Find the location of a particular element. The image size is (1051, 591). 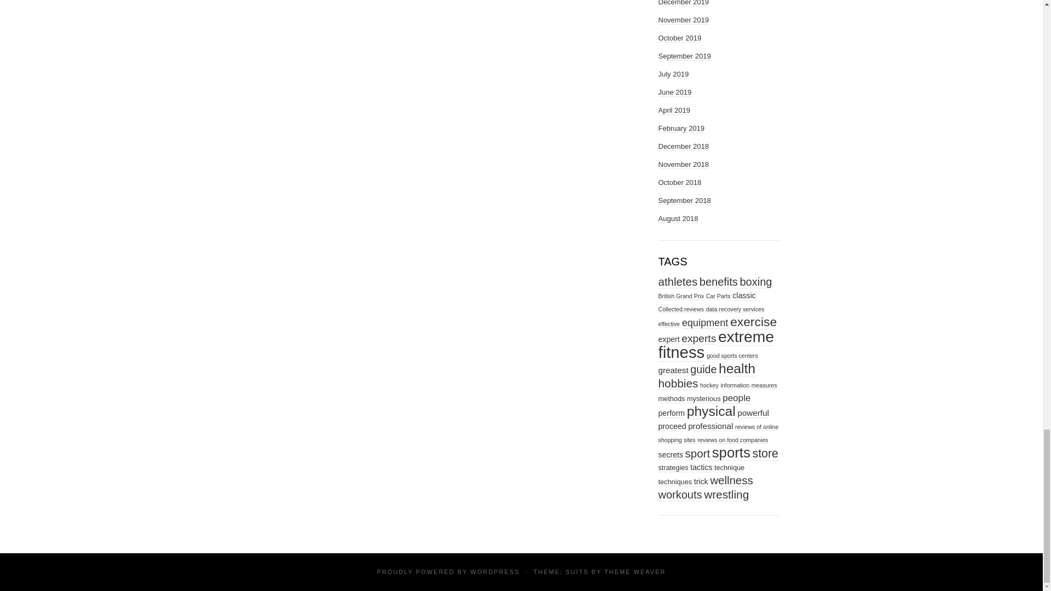

Theme Developer is located at coordinates (635, 571).